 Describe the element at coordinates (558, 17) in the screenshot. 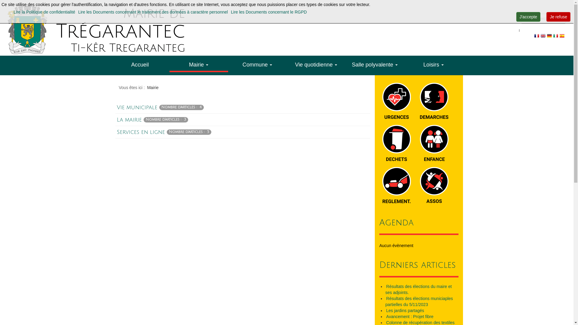

I see `Je refuse` at that location.